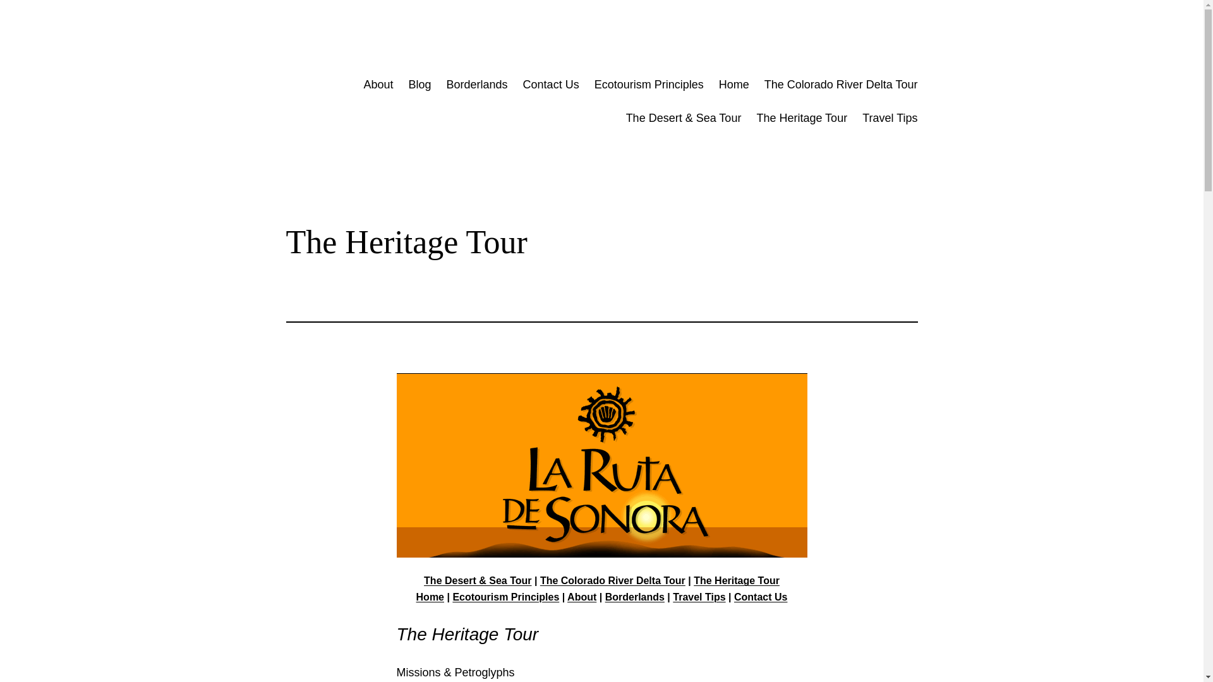  I want to click on The Colorado River Delta Tour, so click(841, 85).